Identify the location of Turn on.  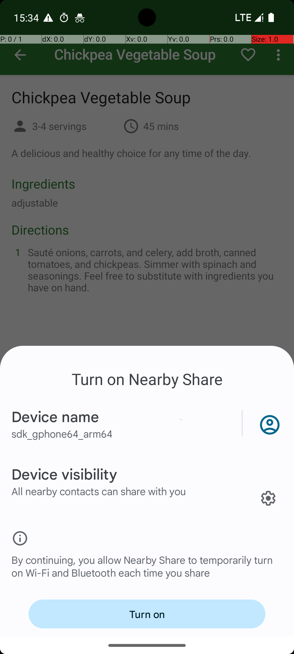
(147, 614).